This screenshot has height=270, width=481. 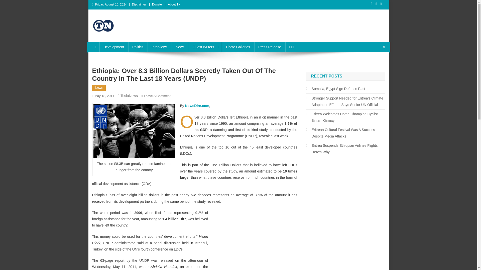 I want to click on Development, so click(x=114, y=47).